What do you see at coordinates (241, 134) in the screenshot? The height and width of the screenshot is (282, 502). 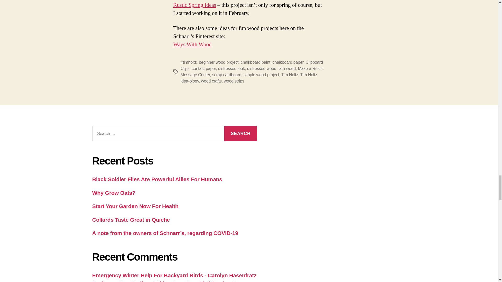 I see `Search` at bounding box center [241, 134].